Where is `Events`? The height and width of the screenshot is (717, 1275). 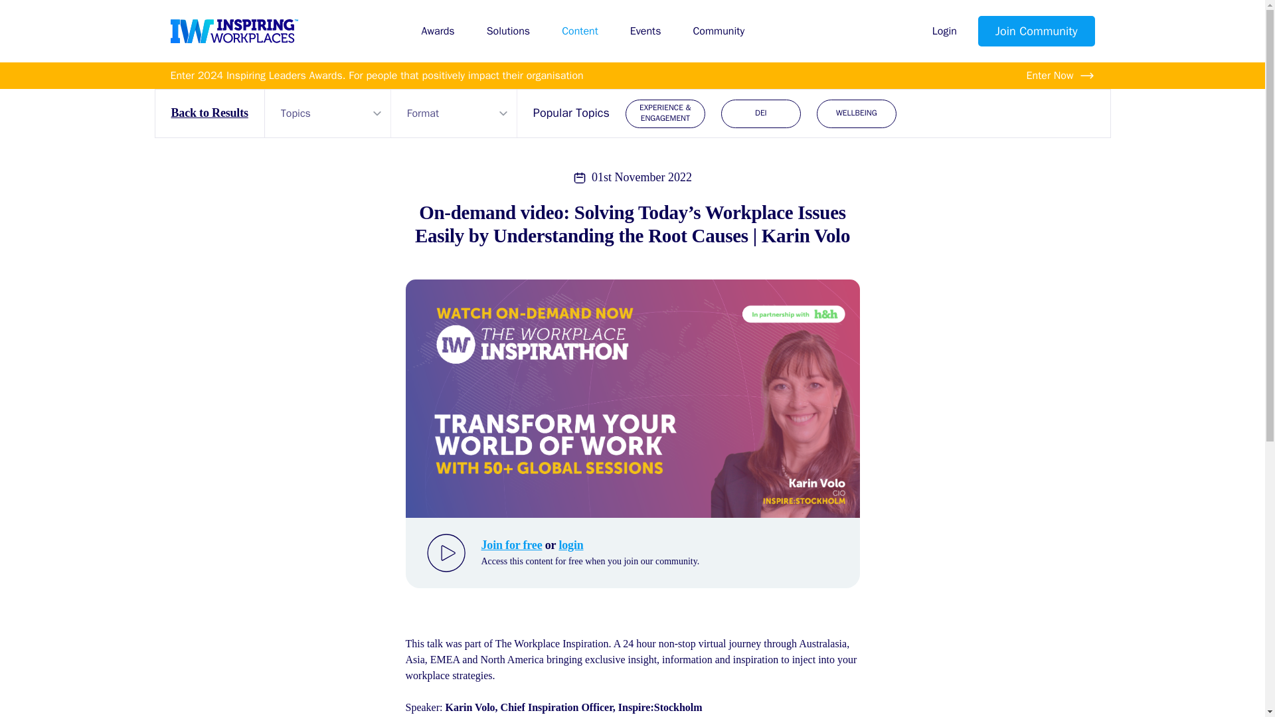 Events is located at coordinates (645, 31).